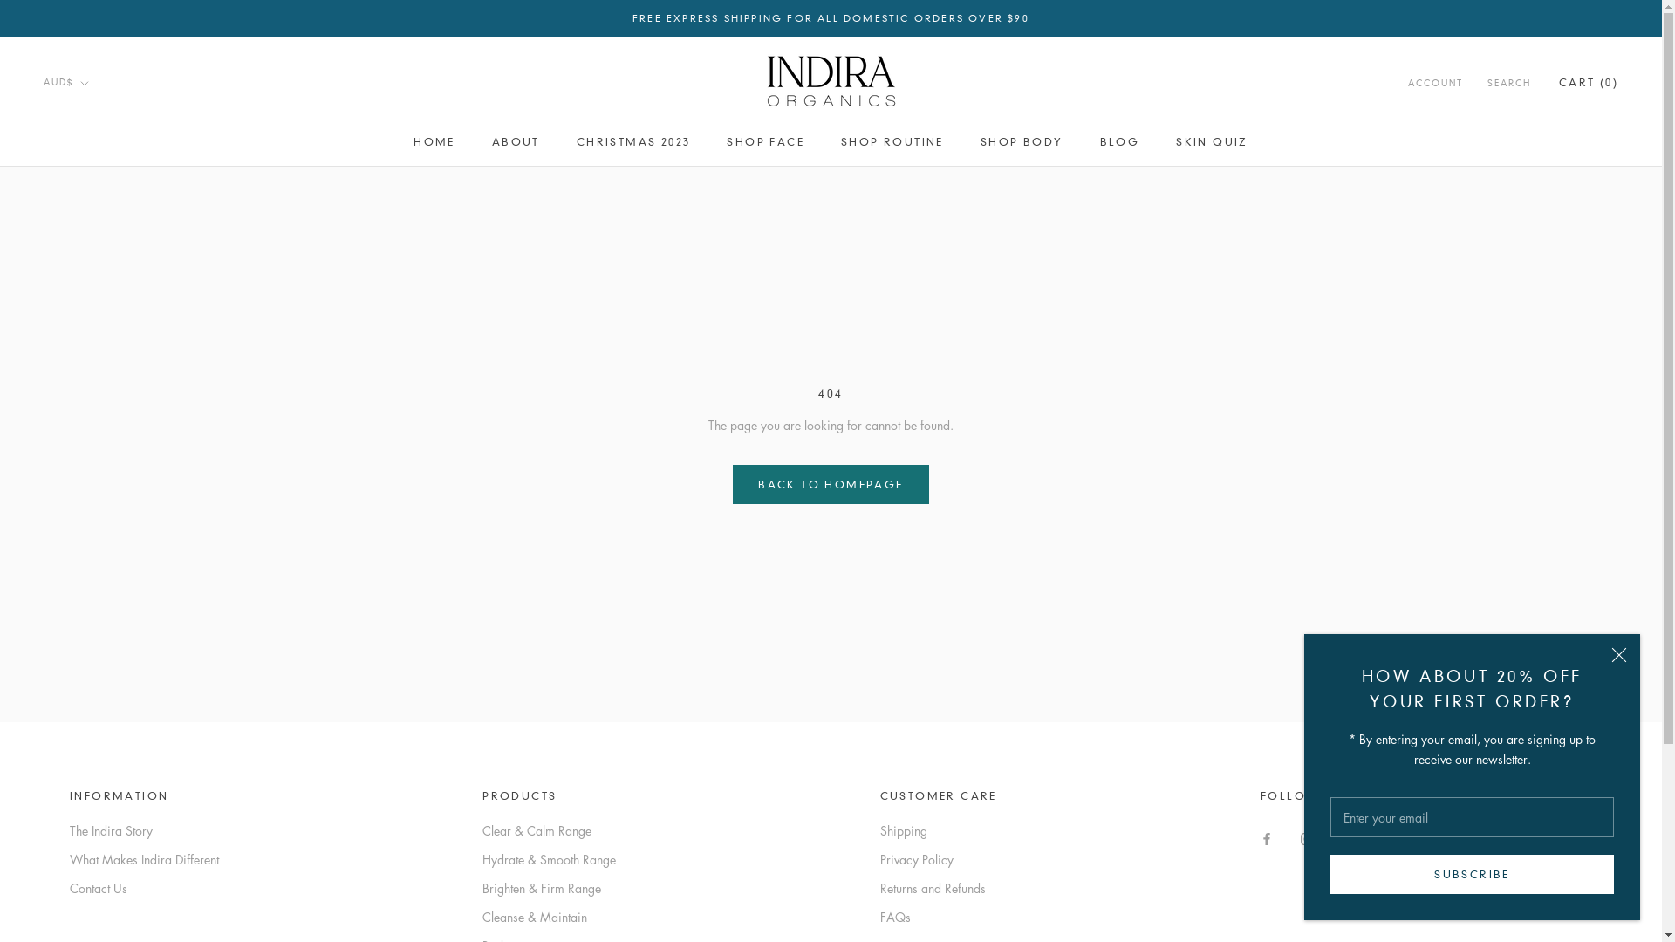 This screenshot has width=1675, height=942. Describe the element at coordinates (550, 918) in the screenshot. I see `Cleanse & Maintain` at that location.